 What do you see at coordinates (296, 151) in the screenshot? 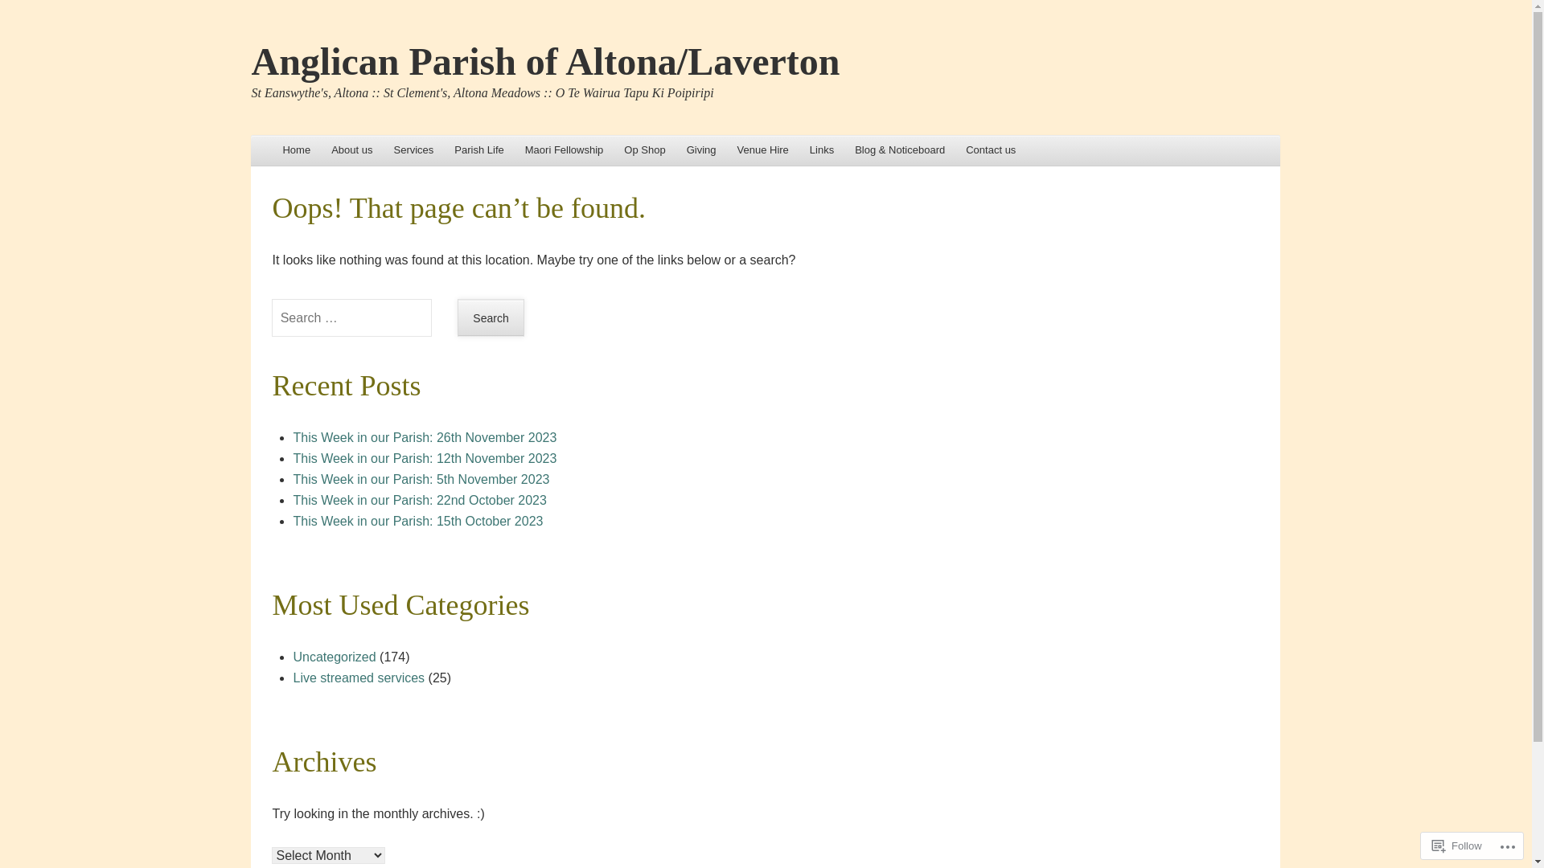
I see `Home` at bounding box center [296, 151].